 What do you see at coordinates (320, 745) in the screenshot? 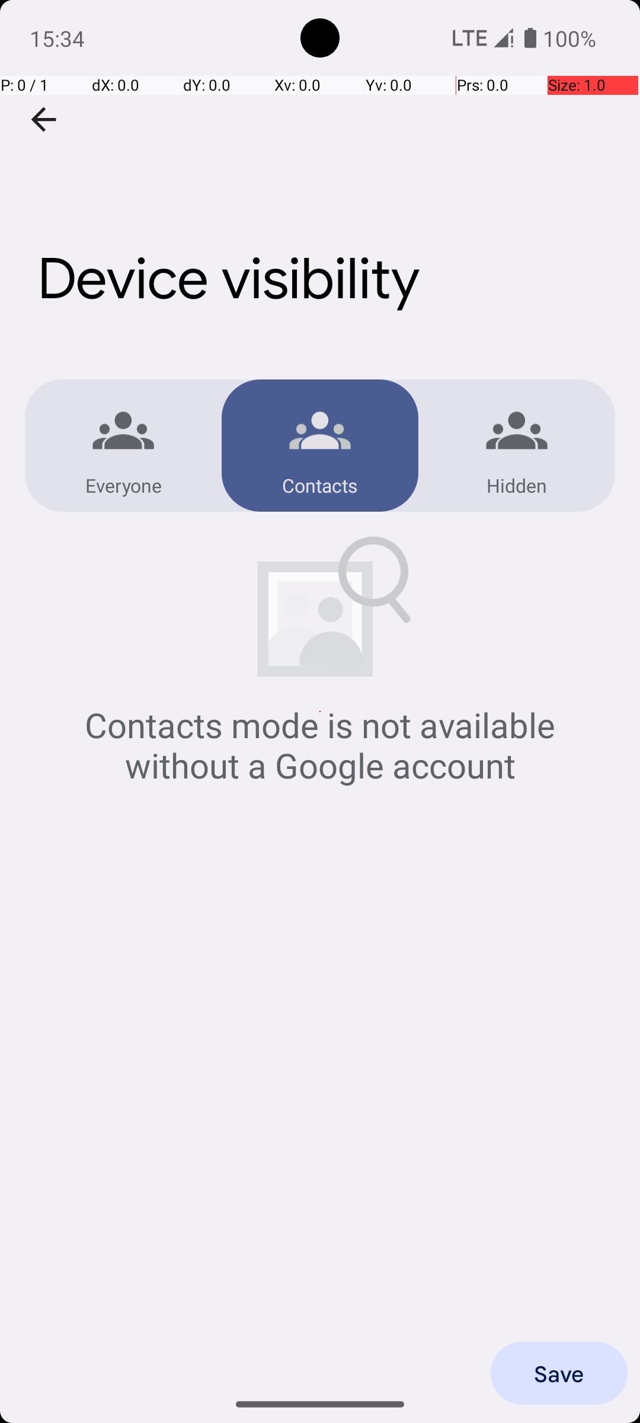
I see `Contacts mode is not available without a Google account` at bounding box center [320, 745].